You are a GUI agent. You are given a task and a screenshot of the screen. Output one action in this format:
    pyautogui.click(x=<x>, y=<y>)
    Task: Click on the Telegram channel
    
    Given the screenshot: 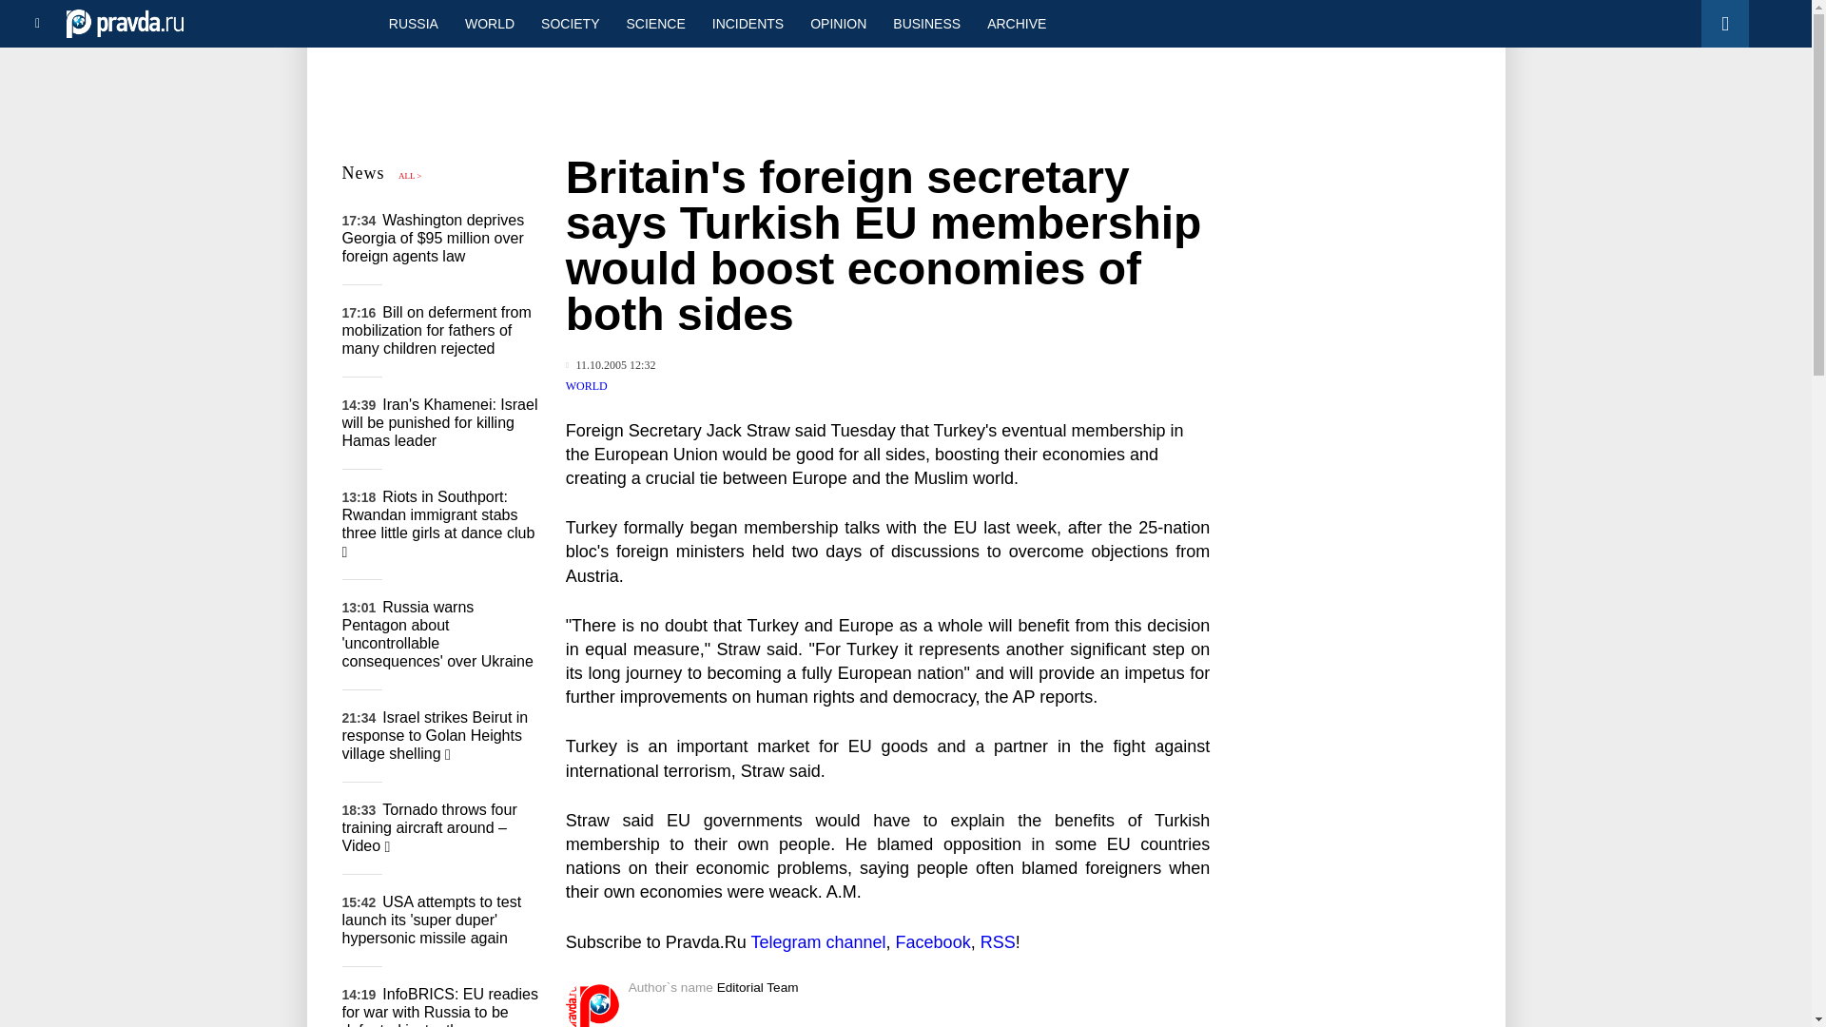 What is the action you would take?
    pyautogui.click(x=818, y=941)
    